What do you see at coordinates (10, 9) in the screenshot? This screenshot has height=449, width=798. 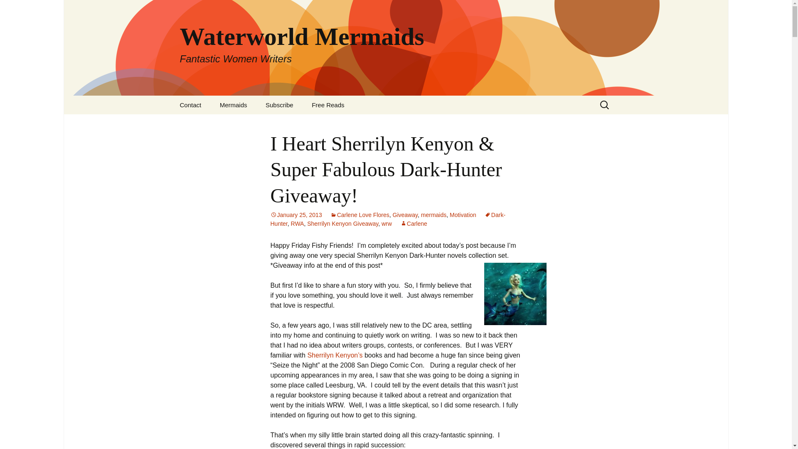 I see `Search` at bounding box center [10, 9].